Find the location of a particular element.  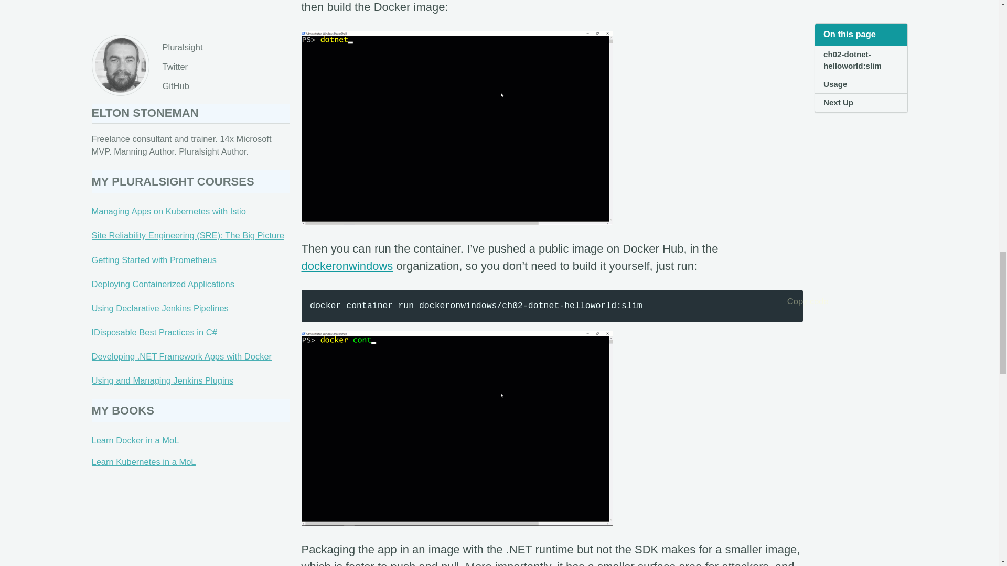

Copy to clipboard is located at coordinates (791, 301).